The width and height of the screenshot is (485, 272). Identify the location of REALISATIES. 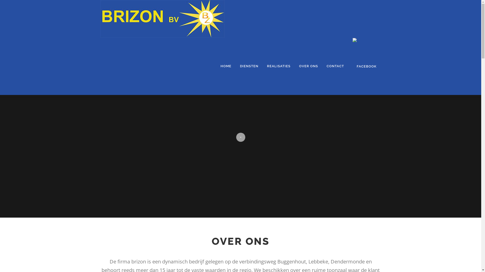
(279, 66).